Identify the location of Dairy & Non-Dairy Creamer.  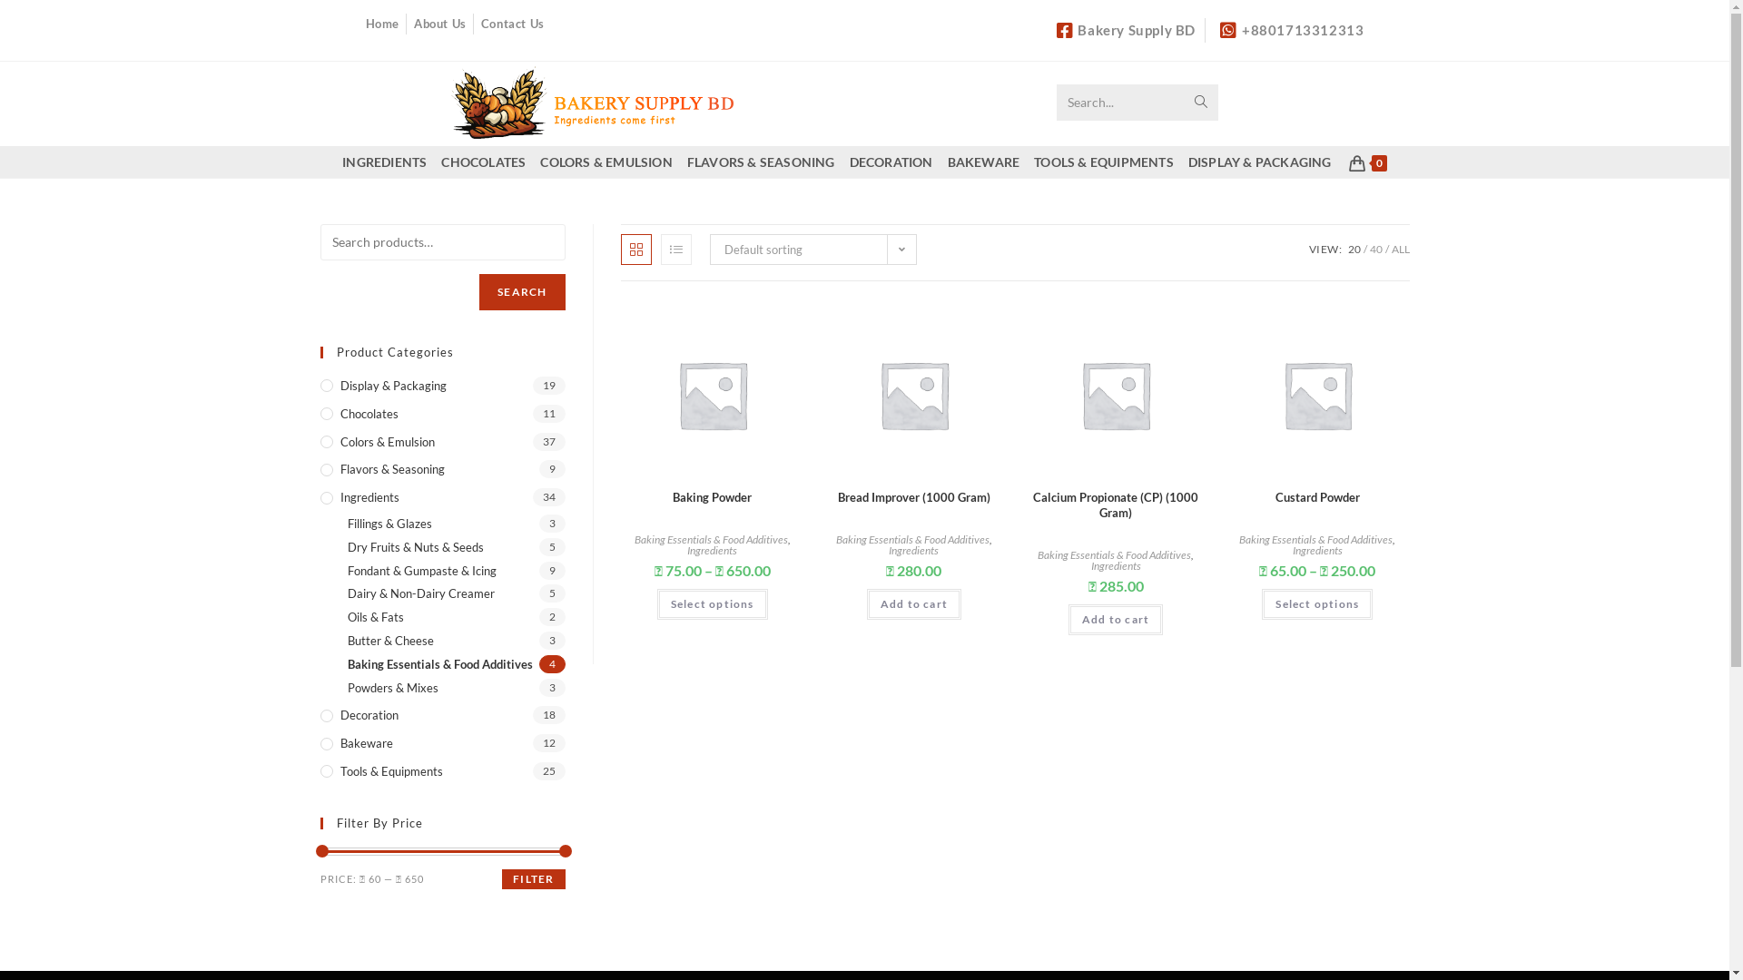
(456, 593).